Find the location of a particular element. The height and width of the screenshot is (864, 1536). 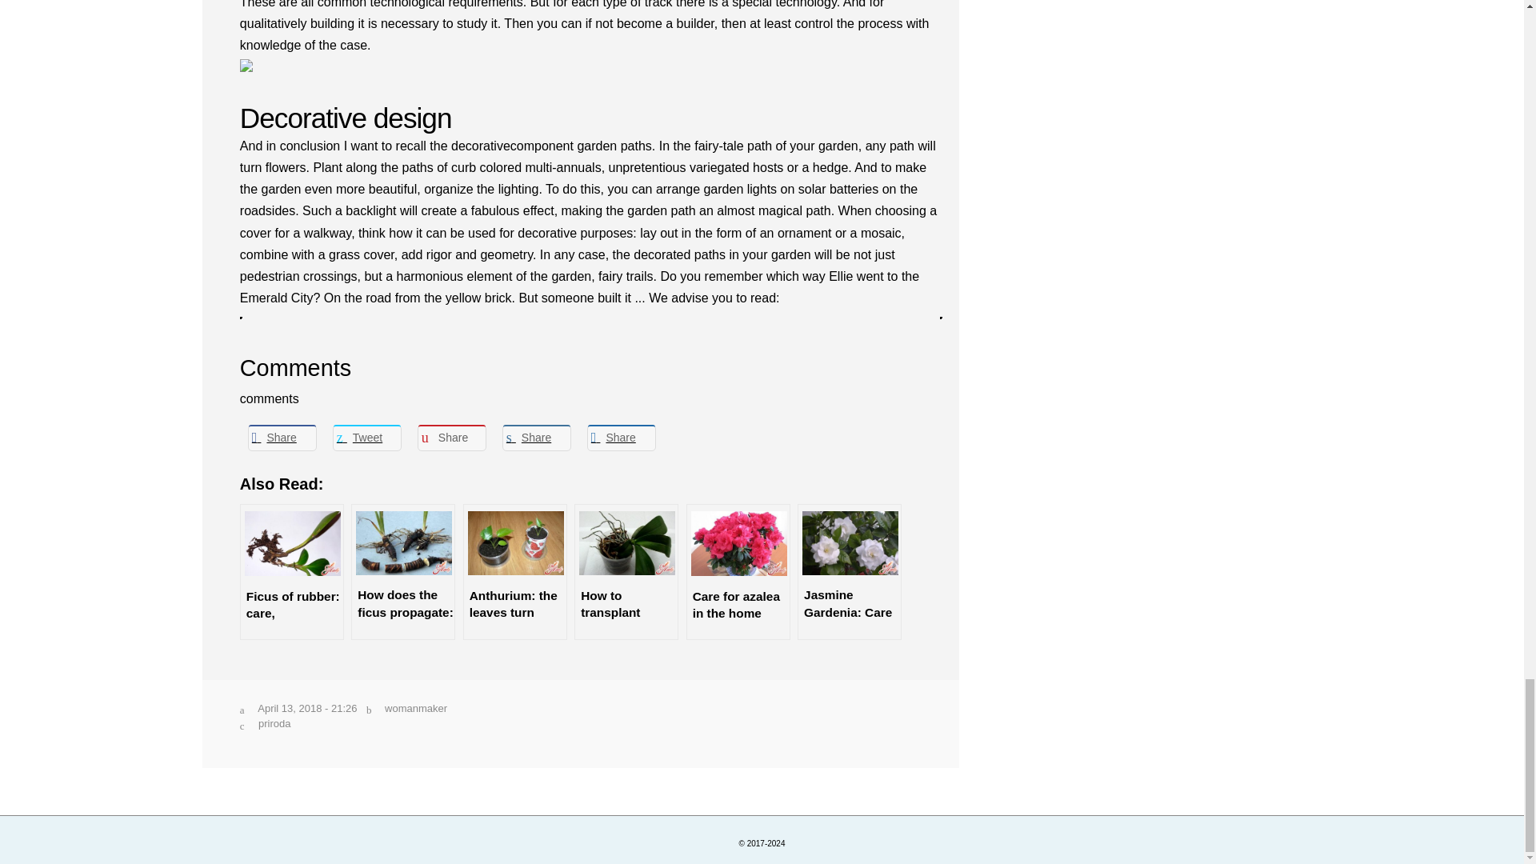

Share on LinkedIn is located at coordinates (536, 437).